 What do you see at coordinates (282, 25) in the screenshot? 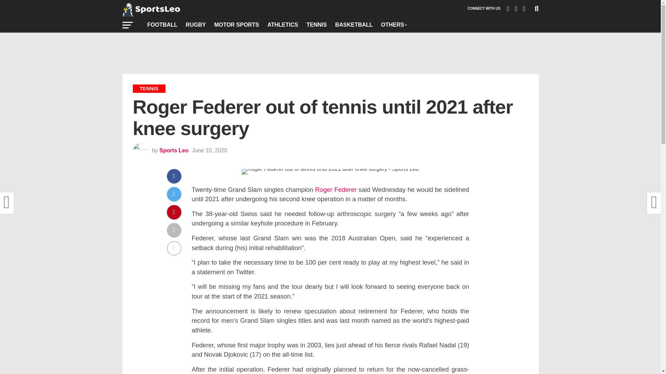
I see `ATHLETICS` at bounding box center [282, 25].